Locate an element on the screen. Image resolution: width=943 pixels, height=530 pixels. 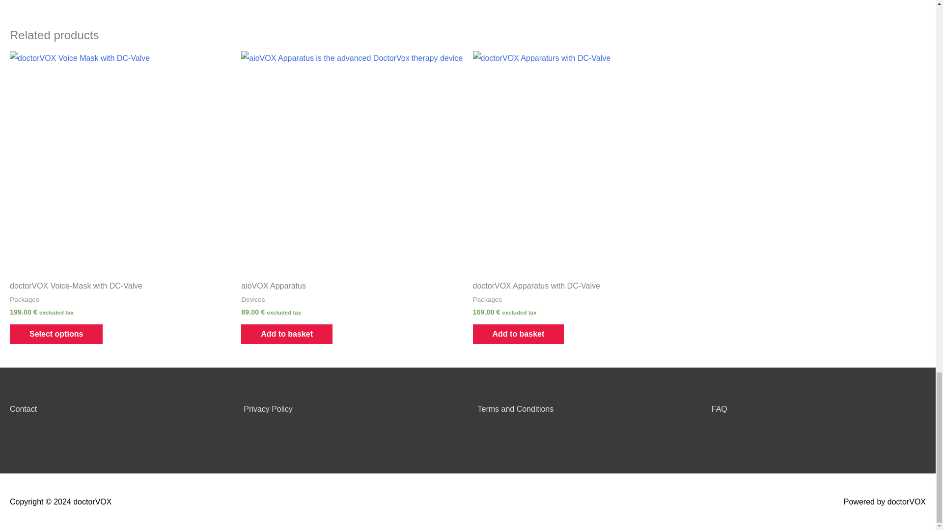
Add to basket is located at coordinates (518, 334).